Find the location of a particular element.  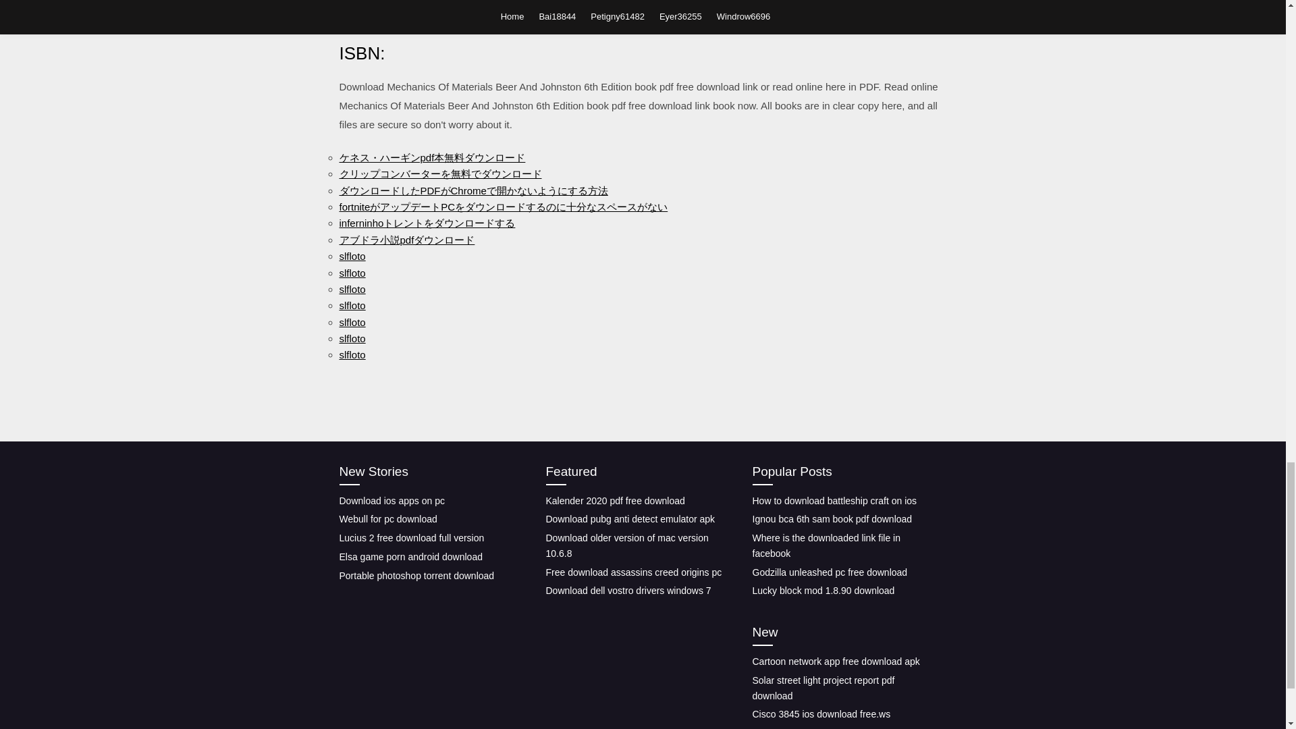

Lucius 2 free download full version is located at coordinates (410, 537).